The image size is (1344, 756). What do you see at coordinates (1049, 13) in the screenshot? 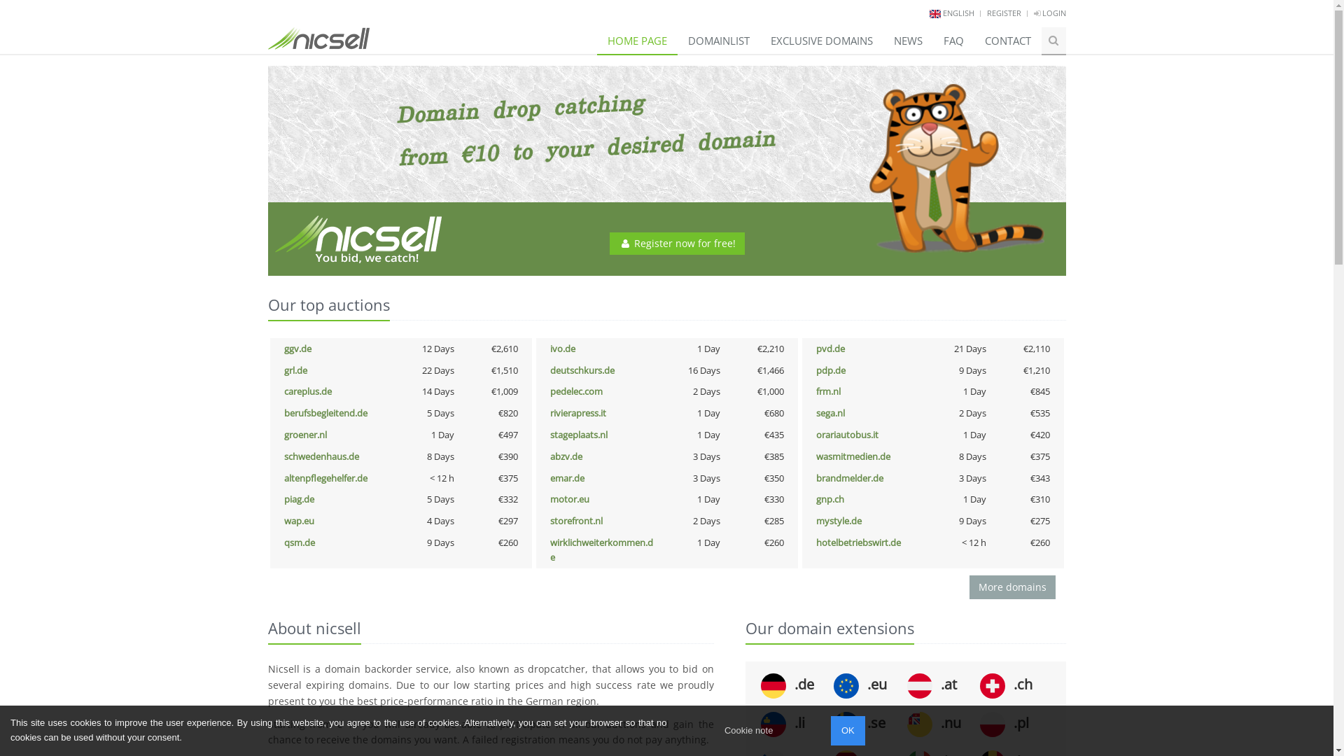
I see `LOGIN` at bounding box center [1049, 13].